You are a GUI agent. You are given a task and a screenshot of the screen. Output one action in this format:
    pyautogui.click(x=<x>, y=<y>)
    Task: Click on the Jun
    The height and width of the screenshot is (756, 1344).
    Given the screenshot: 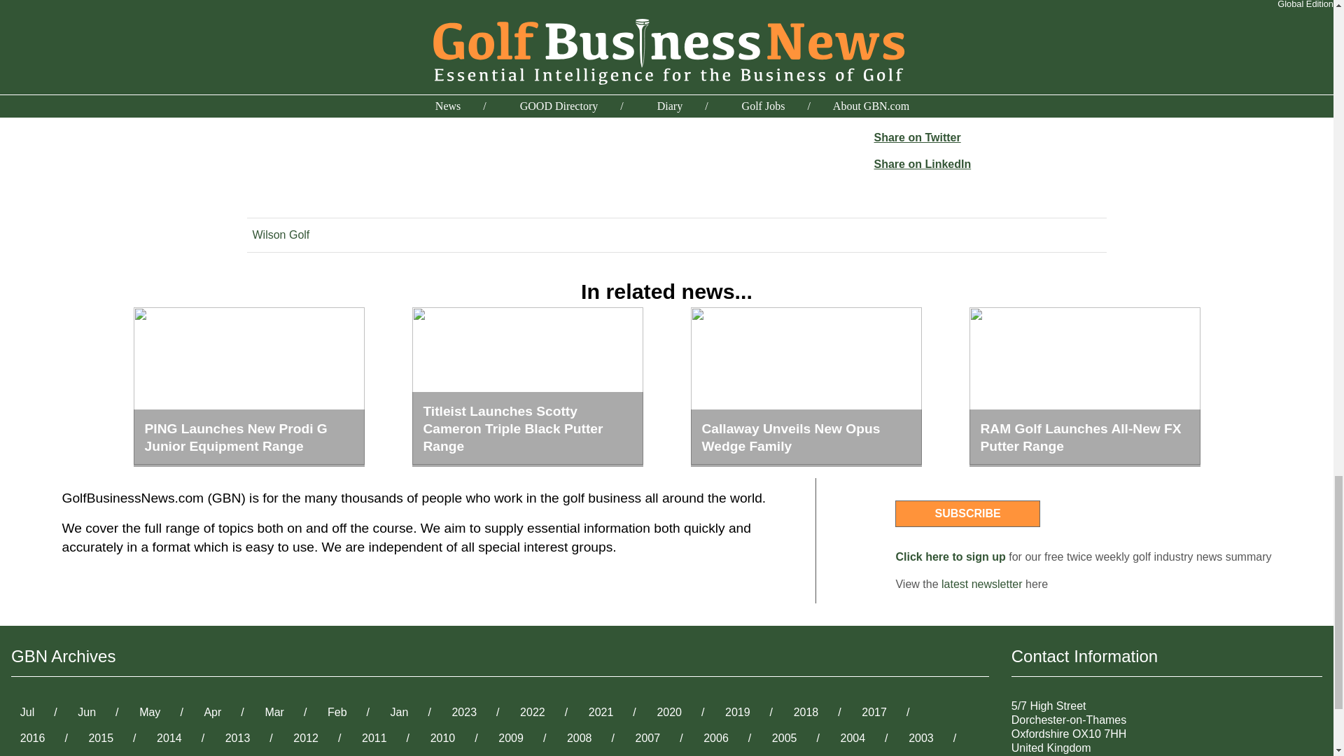 What is the action you would take?
    pyautogui.click(x=87, y=711)
    